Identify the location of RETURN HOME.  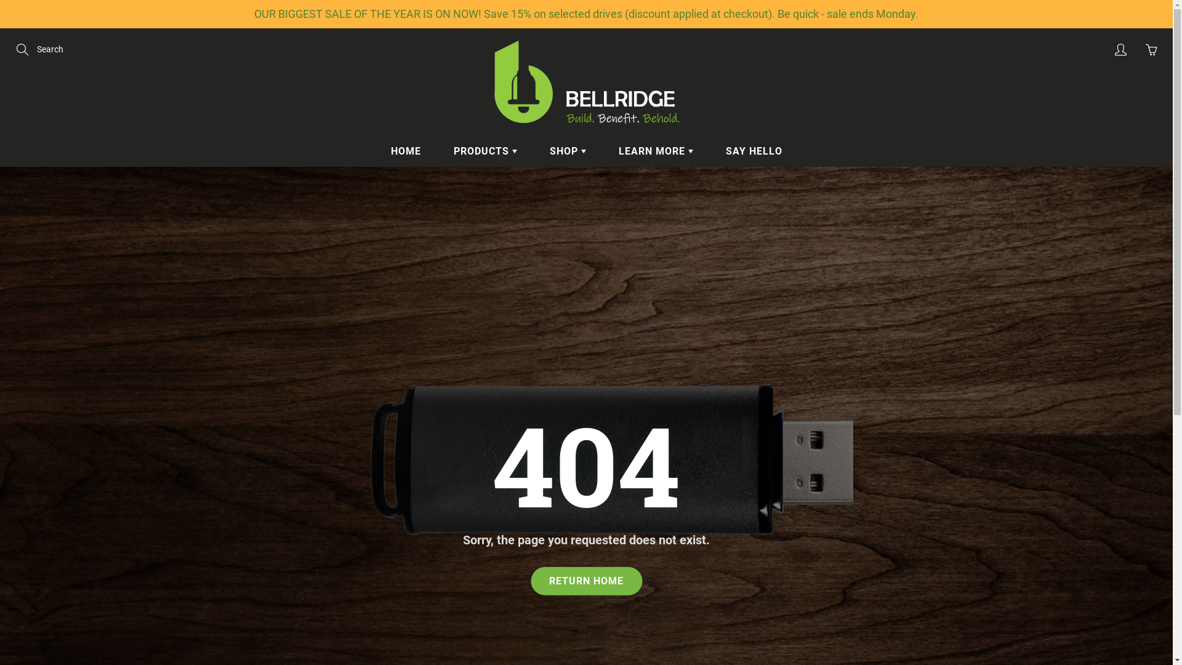
(586, 581).